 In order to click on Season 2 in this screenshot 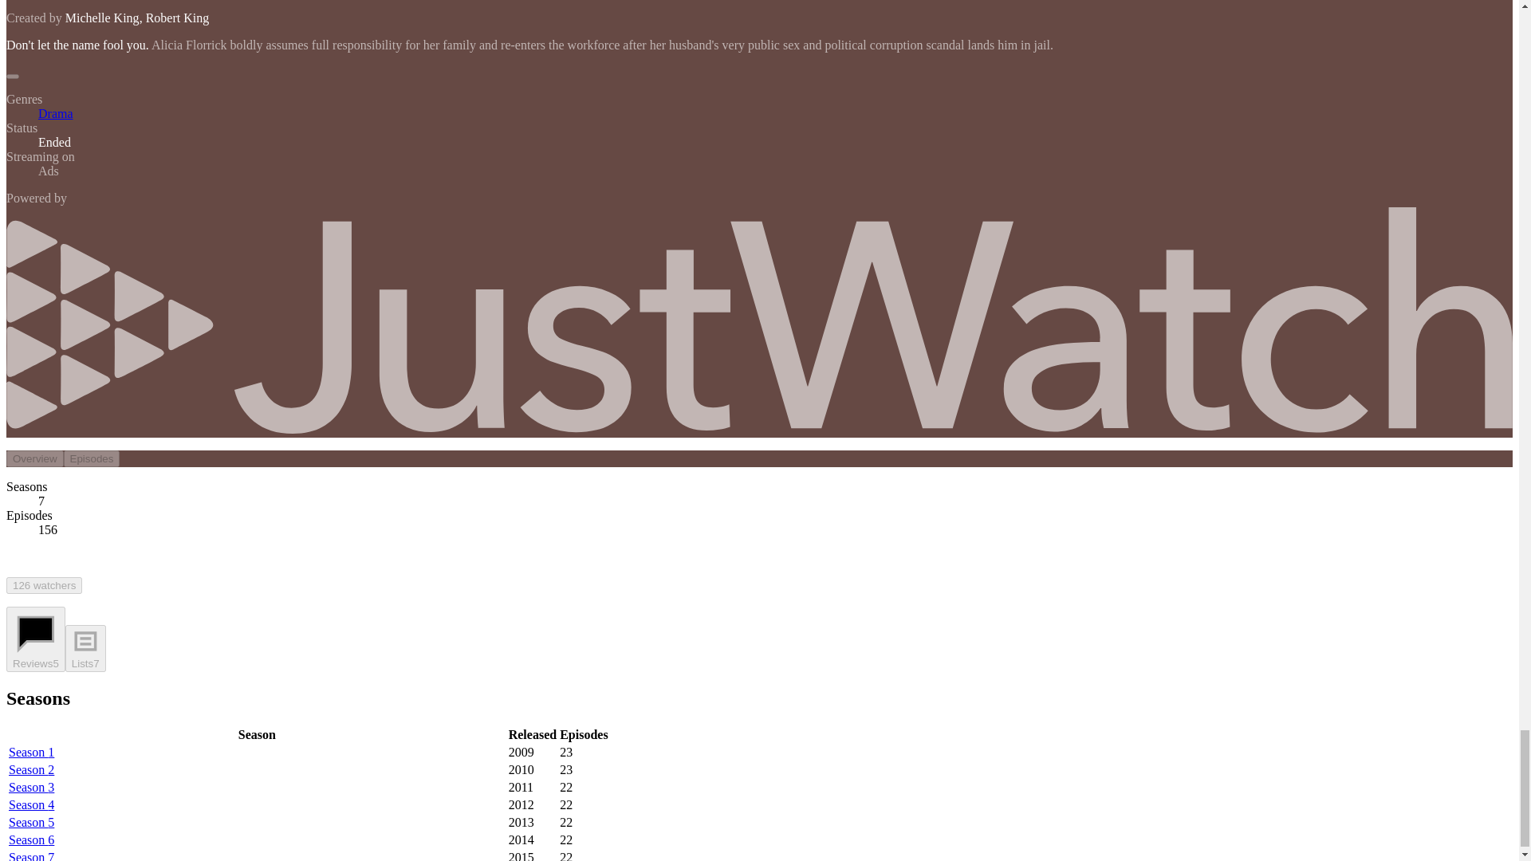, I will do `click(31, 769)`.